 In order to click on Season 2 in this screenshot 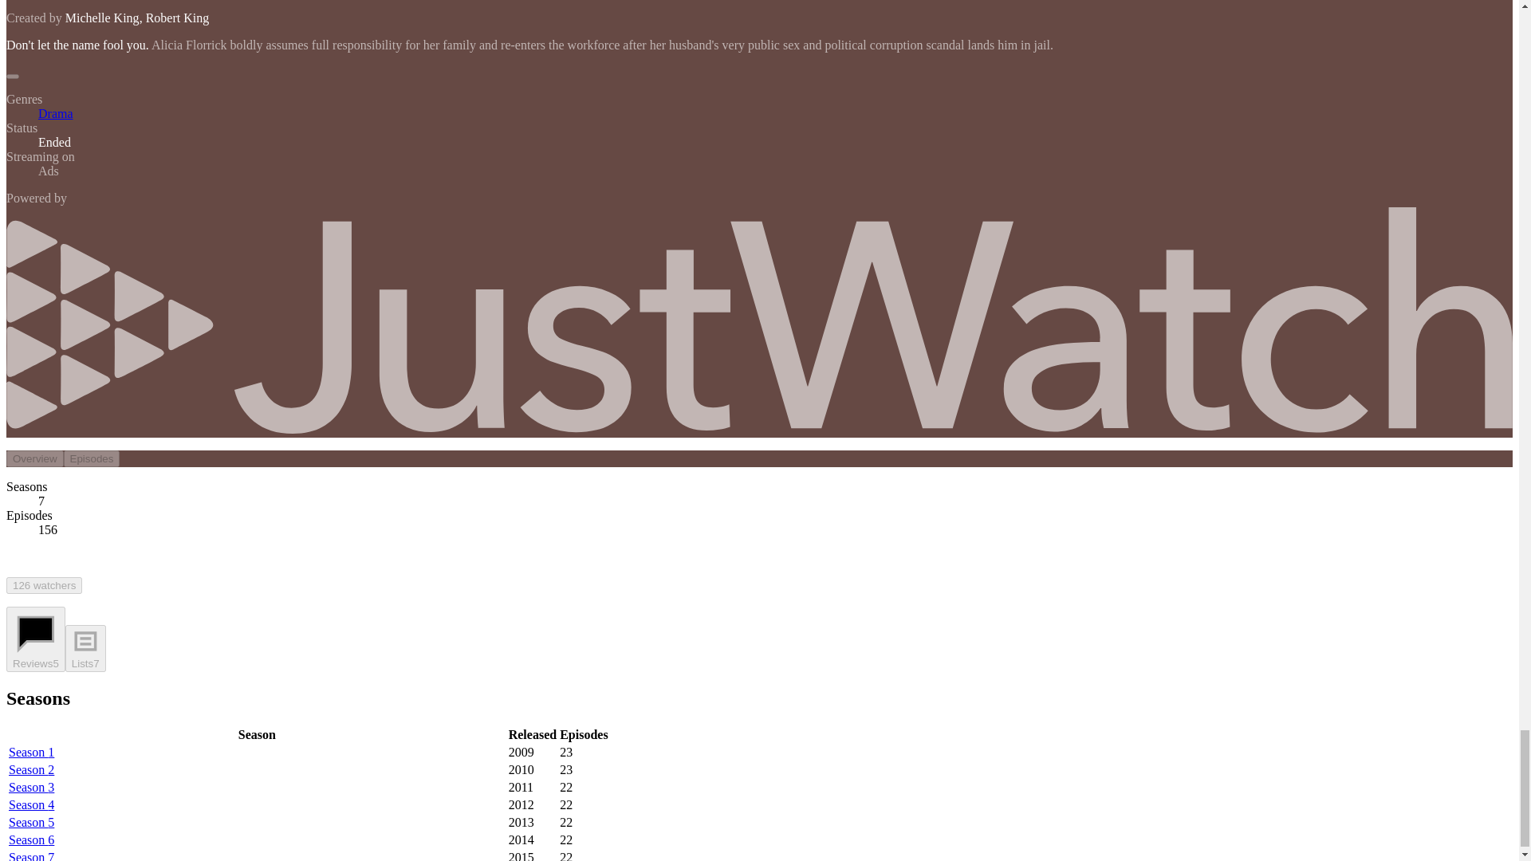, I will do `click(31, 769)`.